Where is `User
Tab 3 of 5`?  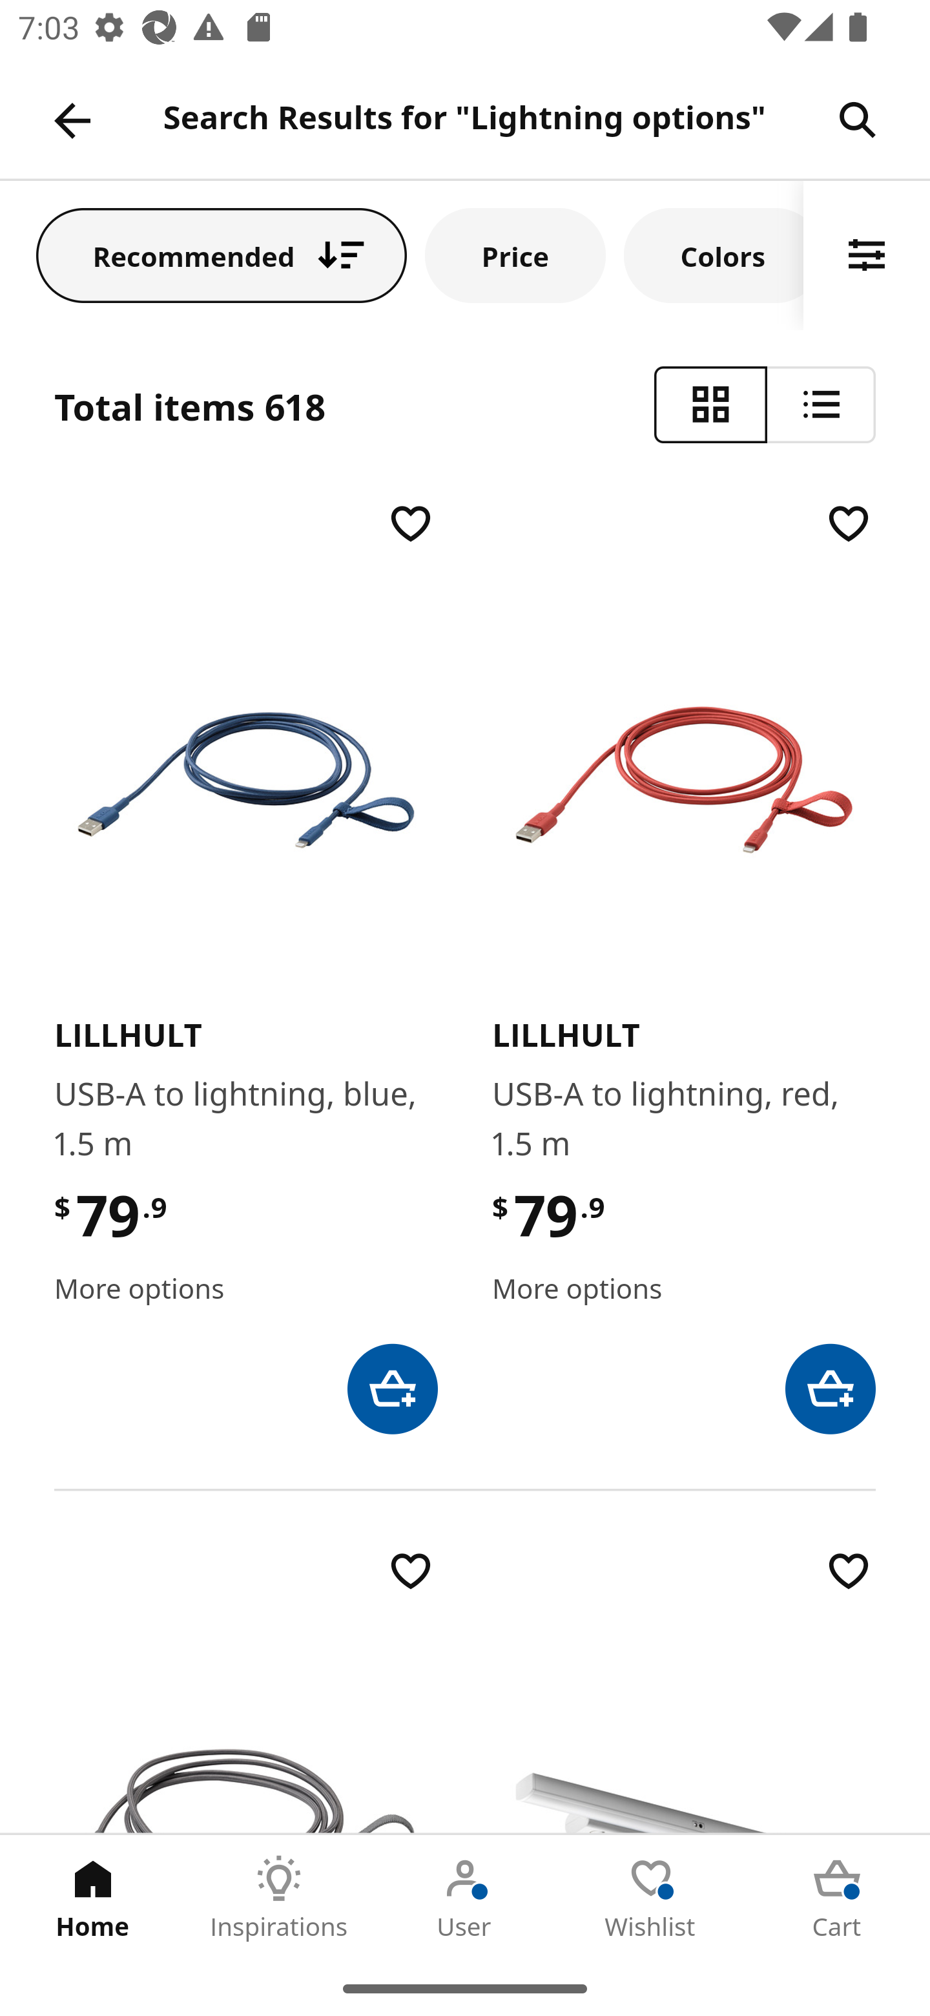
User
Tab 3 of 5 is located at coordinates (465, 1898).